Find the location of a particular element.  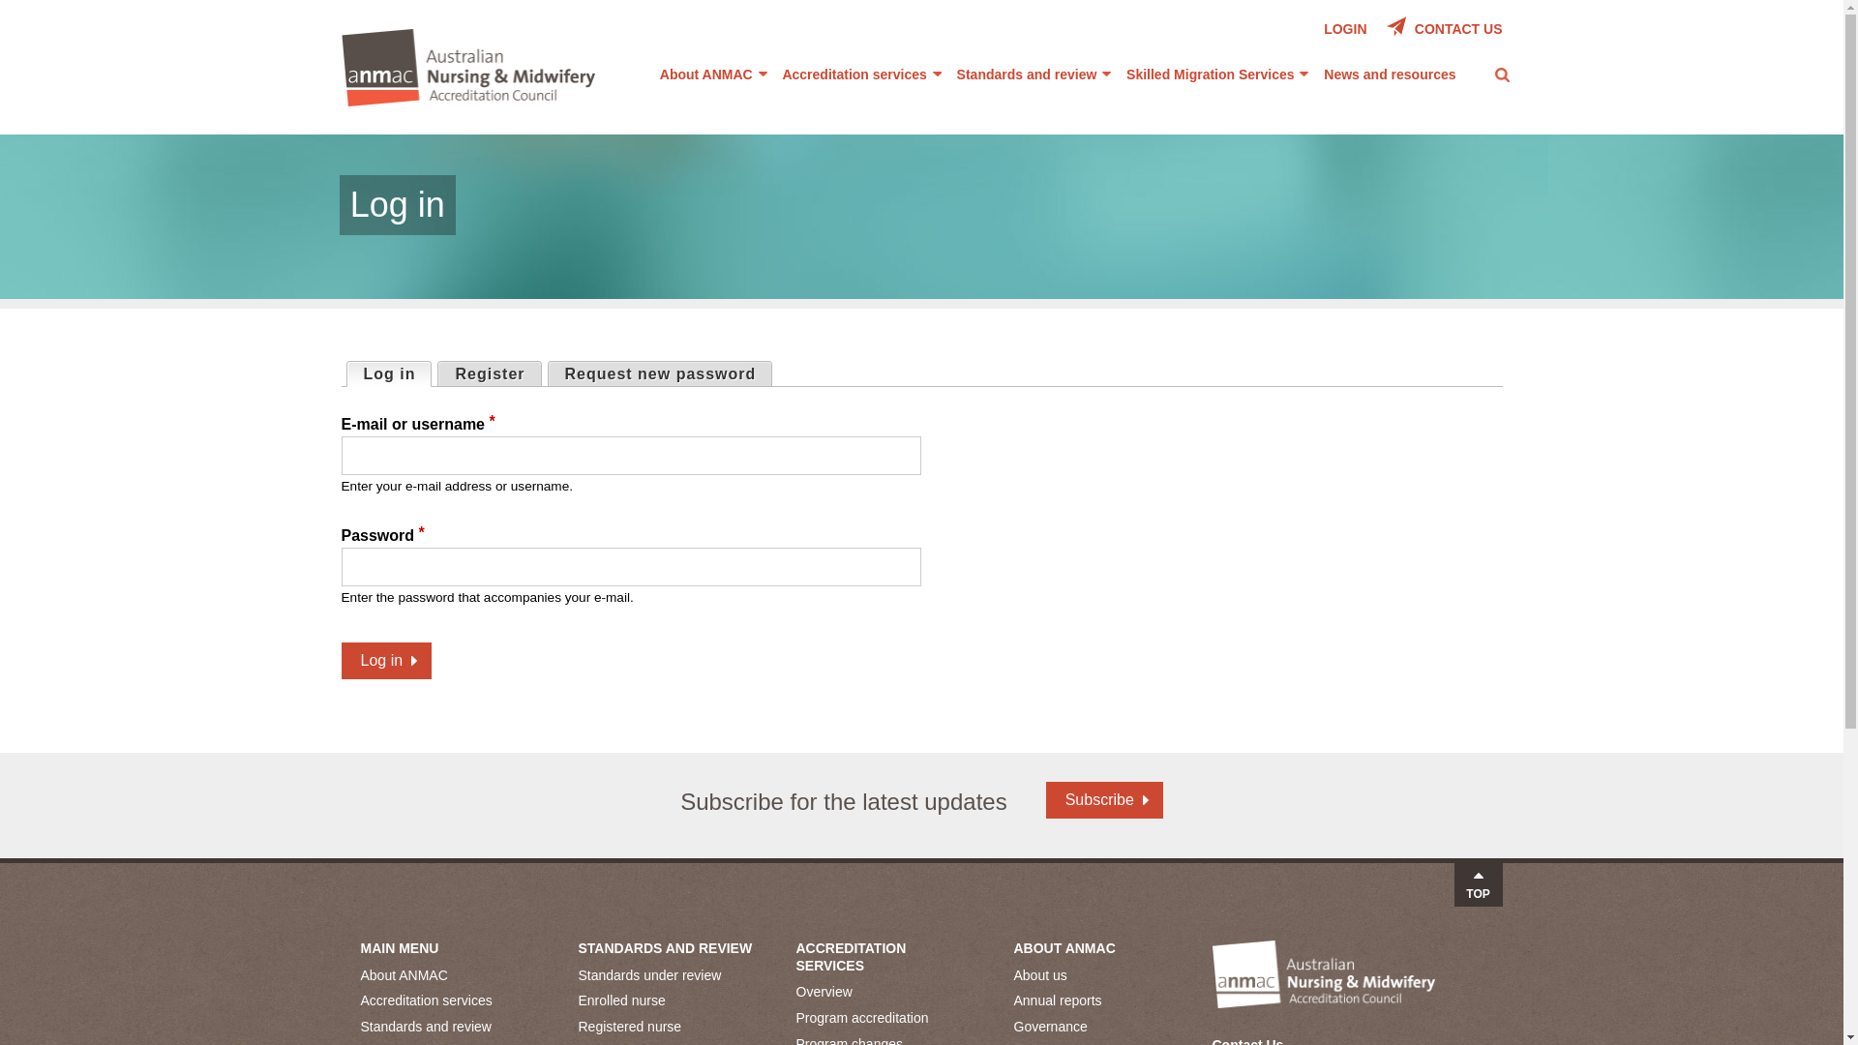

Skilled Migration Services is located at coordinates (1217, 75).